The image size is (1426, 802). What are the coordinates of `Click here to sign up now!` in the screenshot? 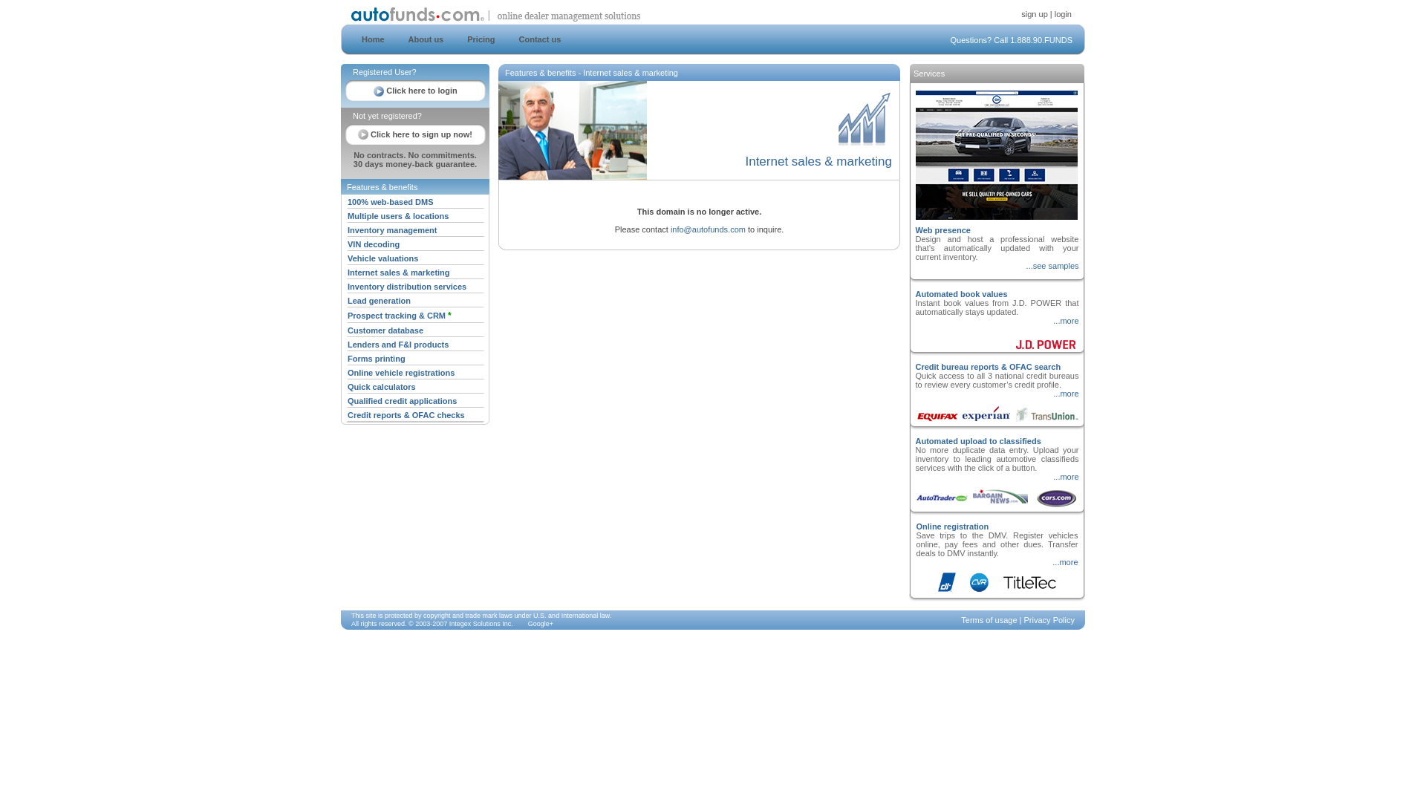 It's located at (415, 134).